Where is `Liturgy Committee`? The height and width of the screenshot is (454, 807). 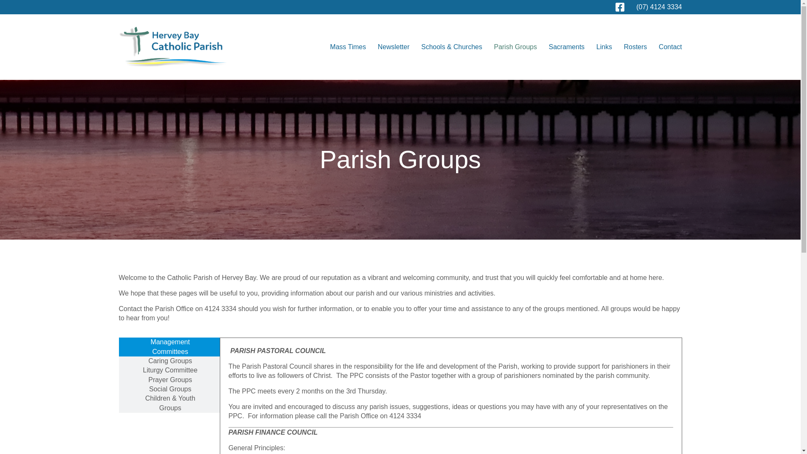 Liturgy Committee is located at coordinates (169, 370).